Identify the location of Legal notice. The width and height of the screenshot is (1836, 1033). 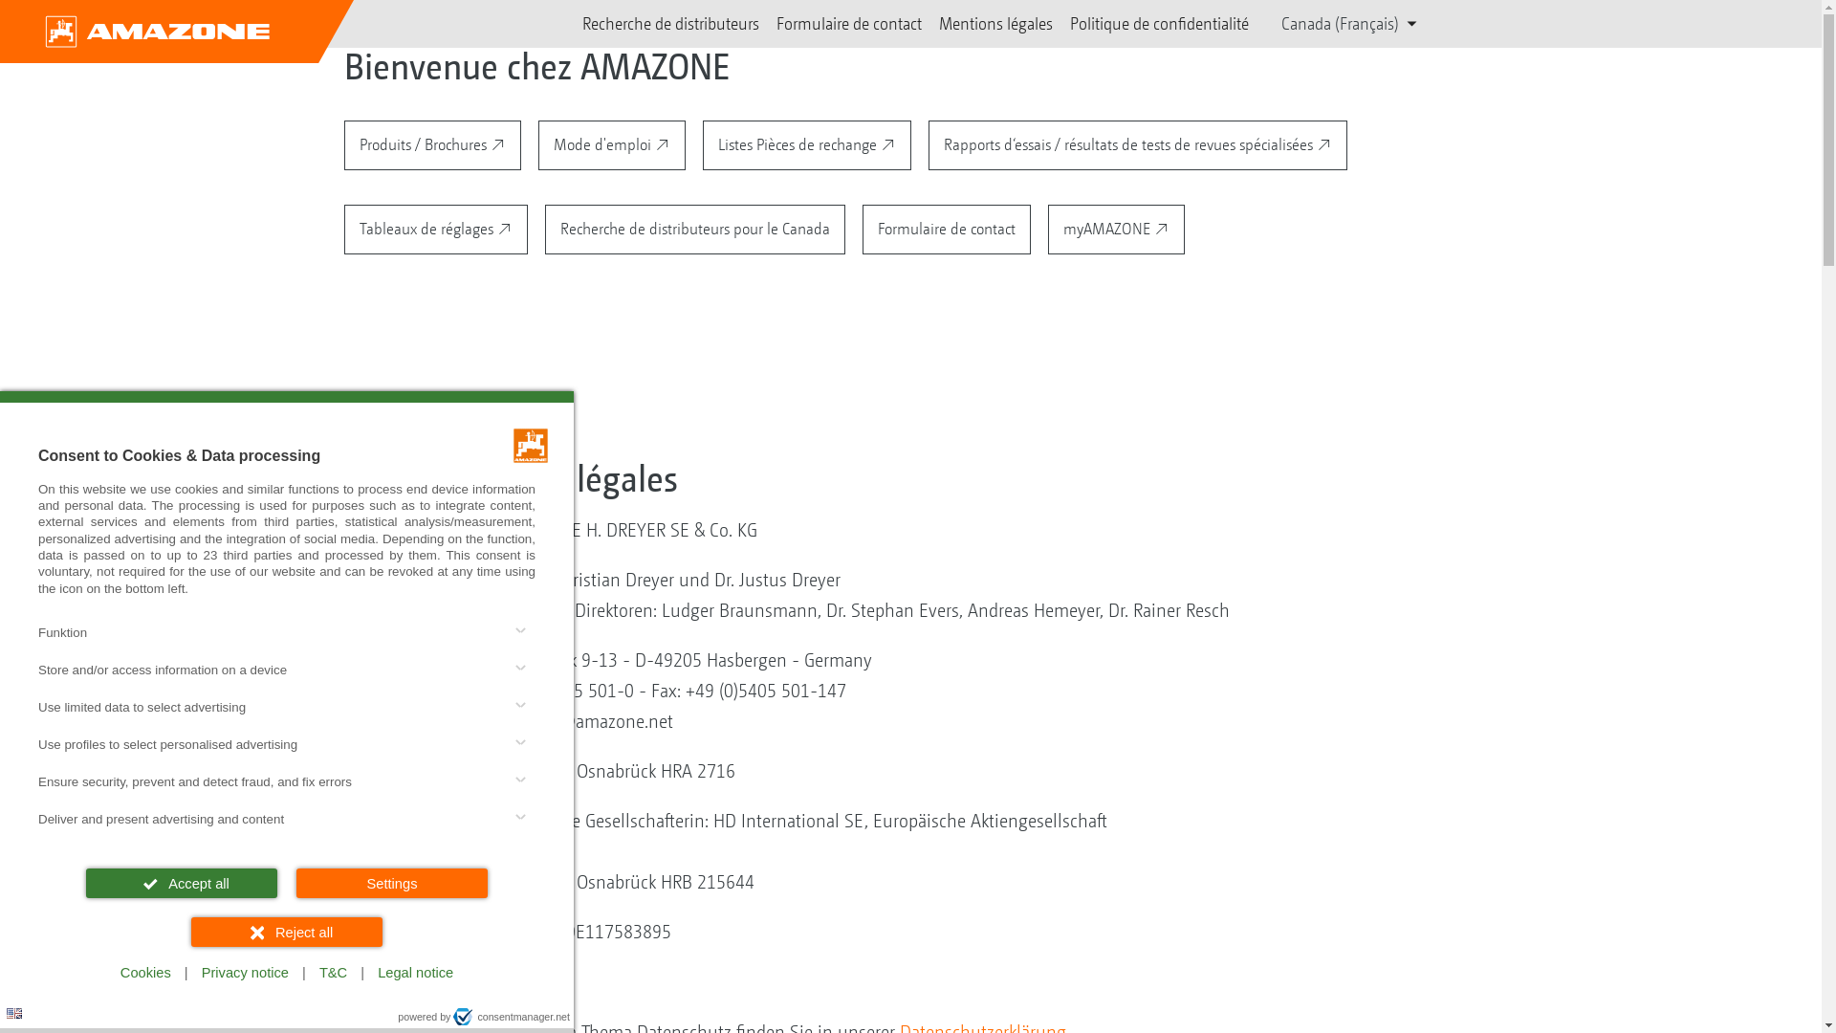
(415, 974).